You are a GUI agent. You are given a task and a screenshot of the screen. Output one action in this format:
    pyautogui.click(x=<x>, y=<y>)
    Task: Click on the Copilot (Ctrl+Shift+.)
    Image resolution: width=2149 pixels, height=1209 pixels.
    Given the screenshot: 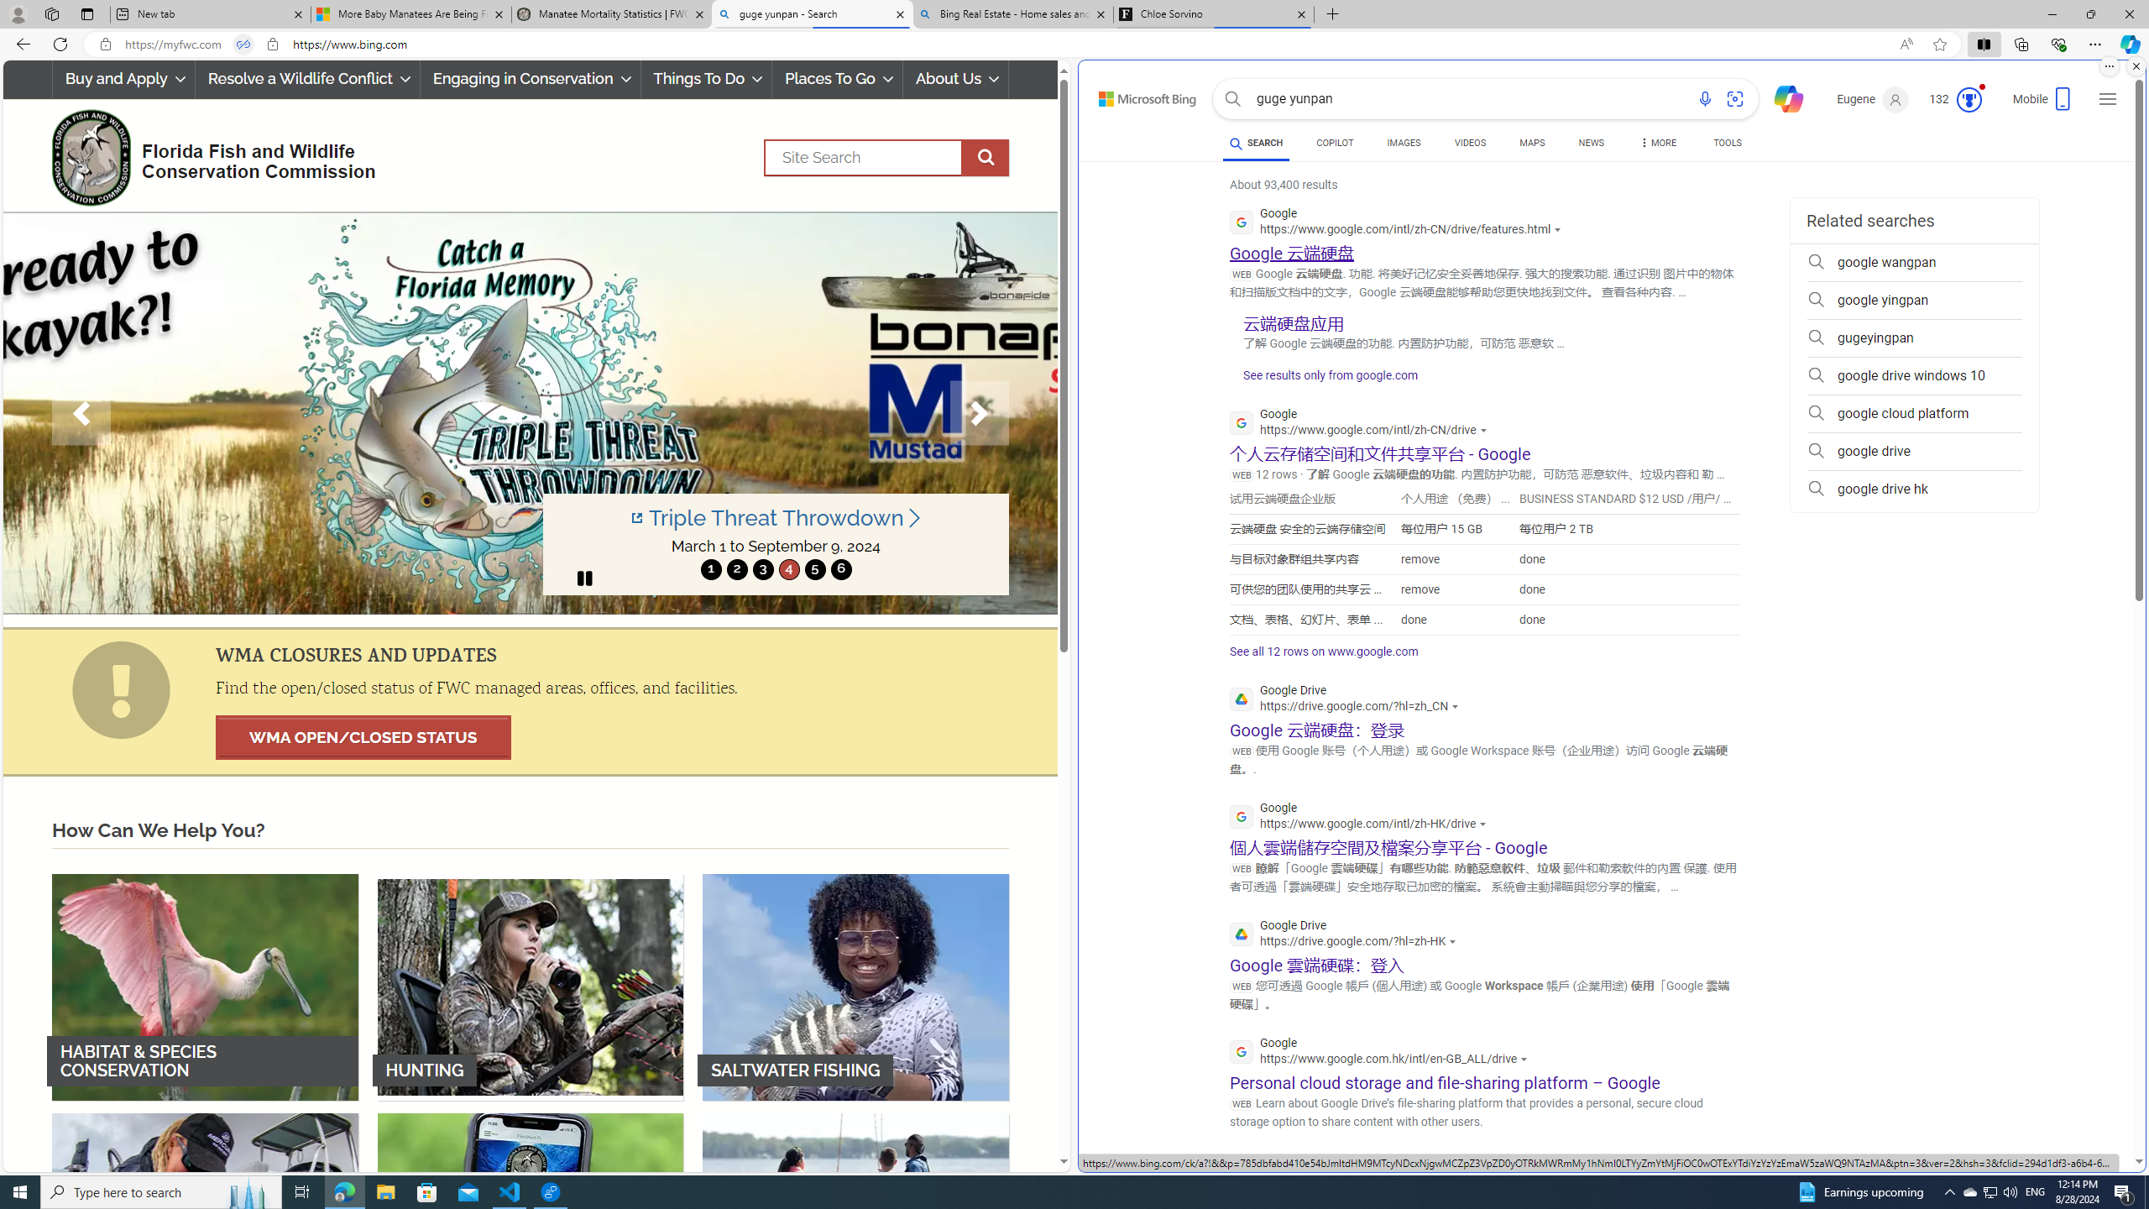 What is the action you would take?
    pyautogui.click(x=2129, y=44)
    